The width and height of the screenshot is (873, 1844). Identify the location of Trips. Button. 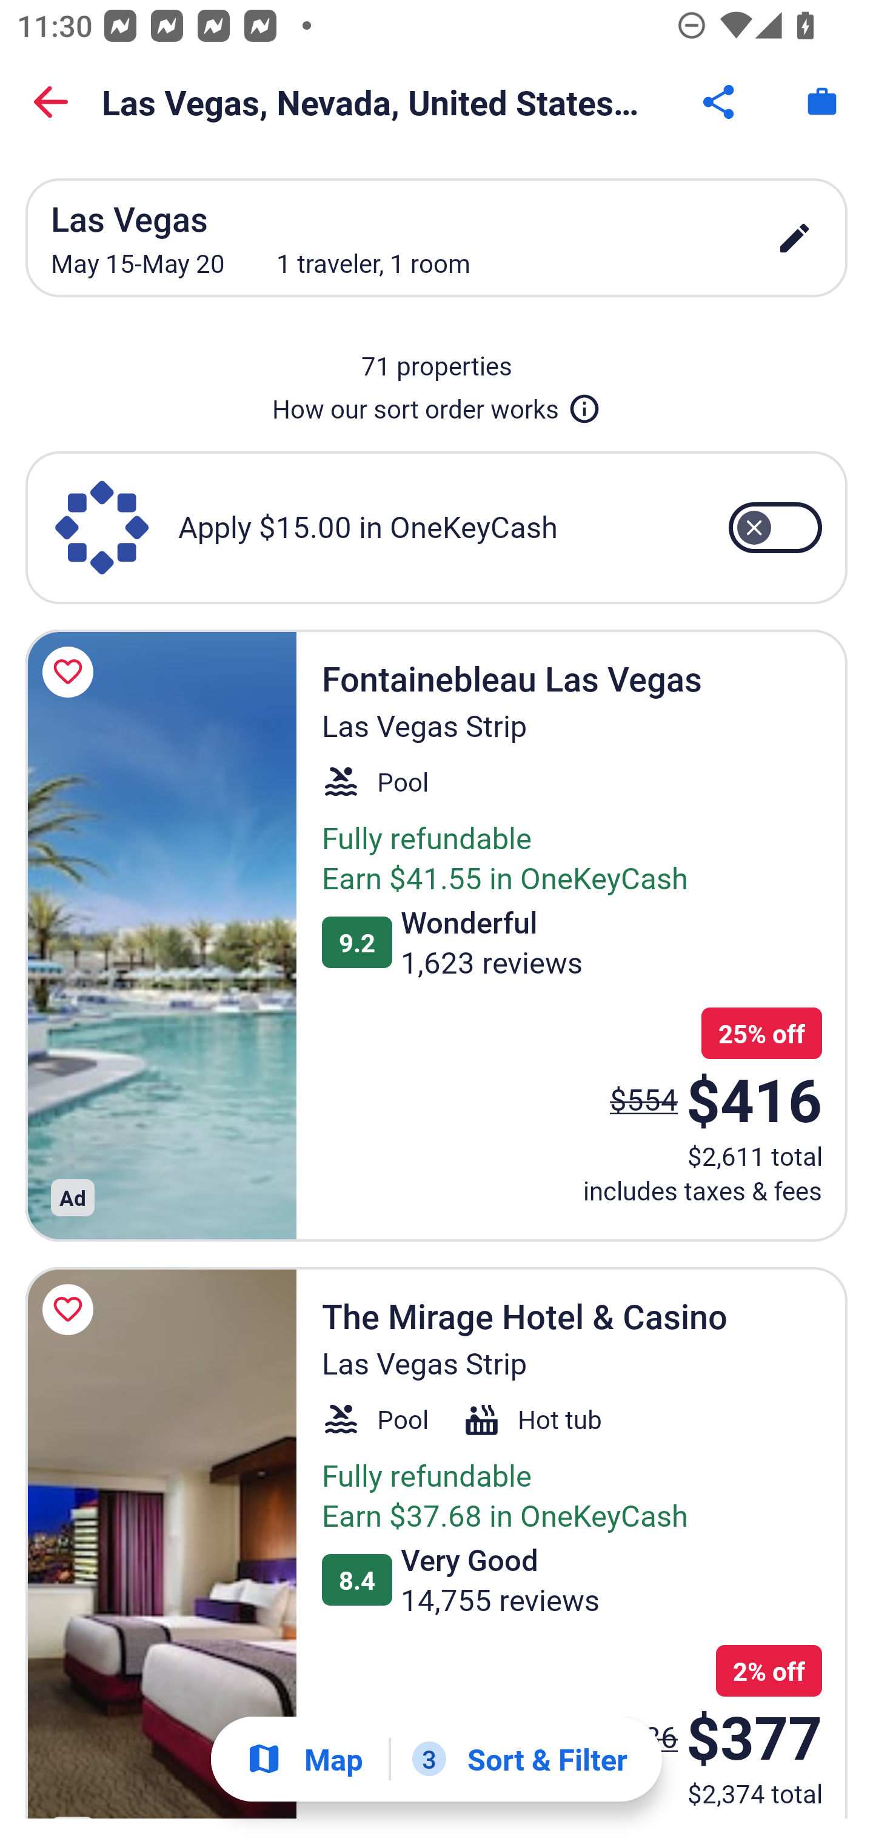
(822, 102).